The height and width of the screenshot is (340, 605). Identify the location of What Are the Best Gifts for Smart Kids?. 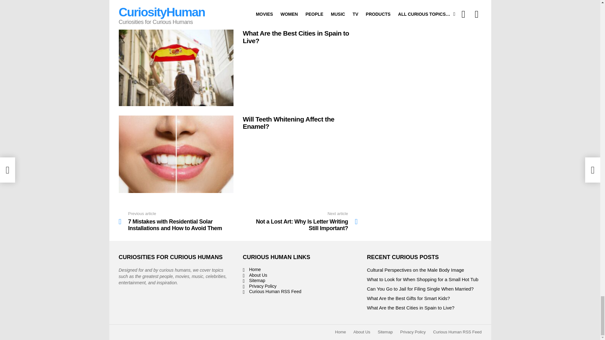
(176, 10).